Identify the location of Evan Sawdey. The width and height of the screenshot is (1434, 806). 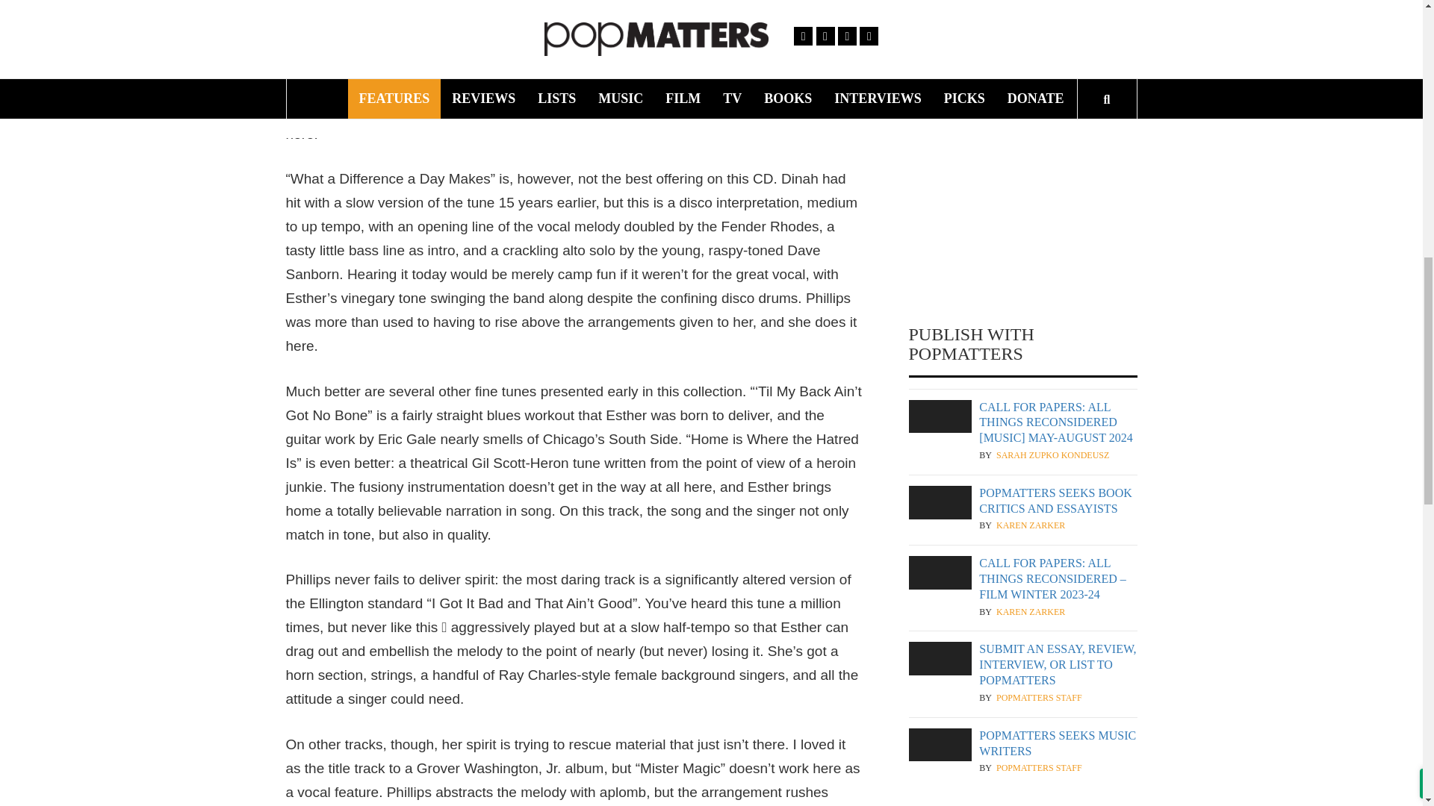
(1028, 7).